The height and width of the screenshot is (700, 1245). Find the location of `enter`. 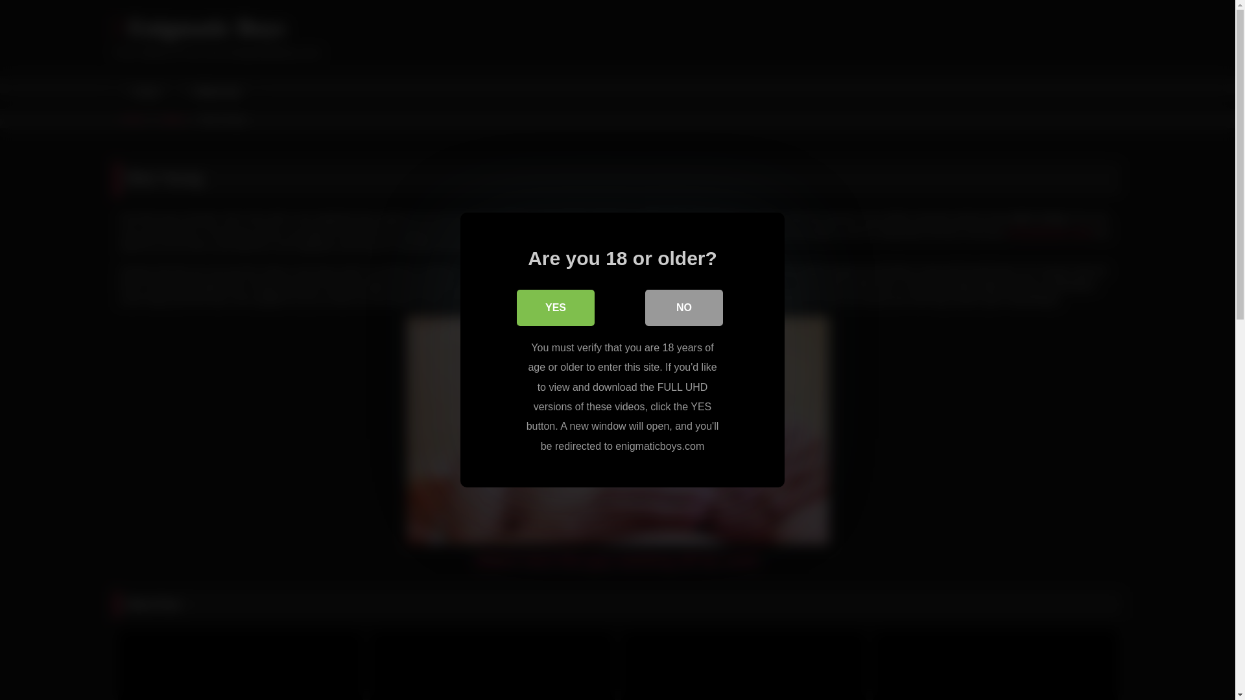

enter is located at coordinates (673, 299).